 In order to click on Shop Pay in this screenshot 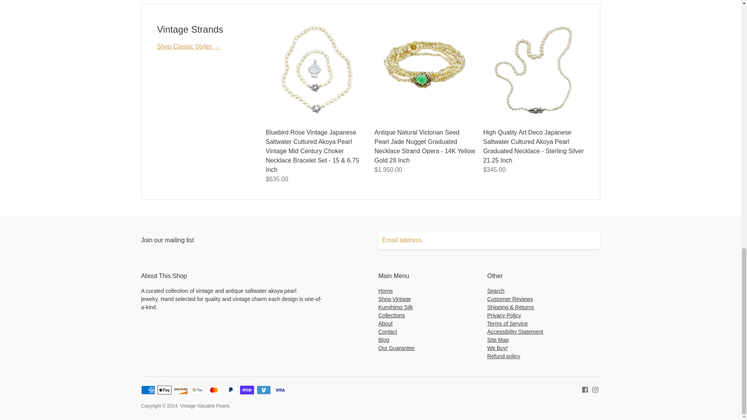, I will do `click(247, 390)`.